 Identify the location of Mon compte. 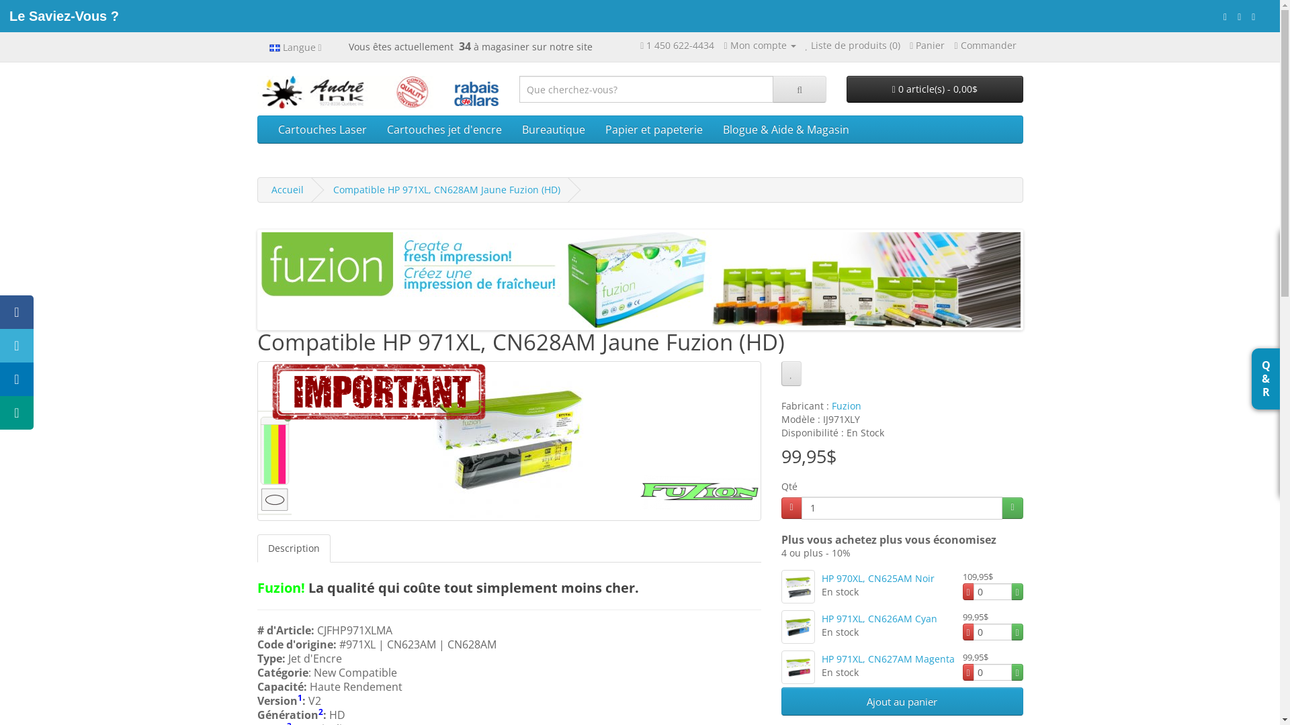
(759, 46).